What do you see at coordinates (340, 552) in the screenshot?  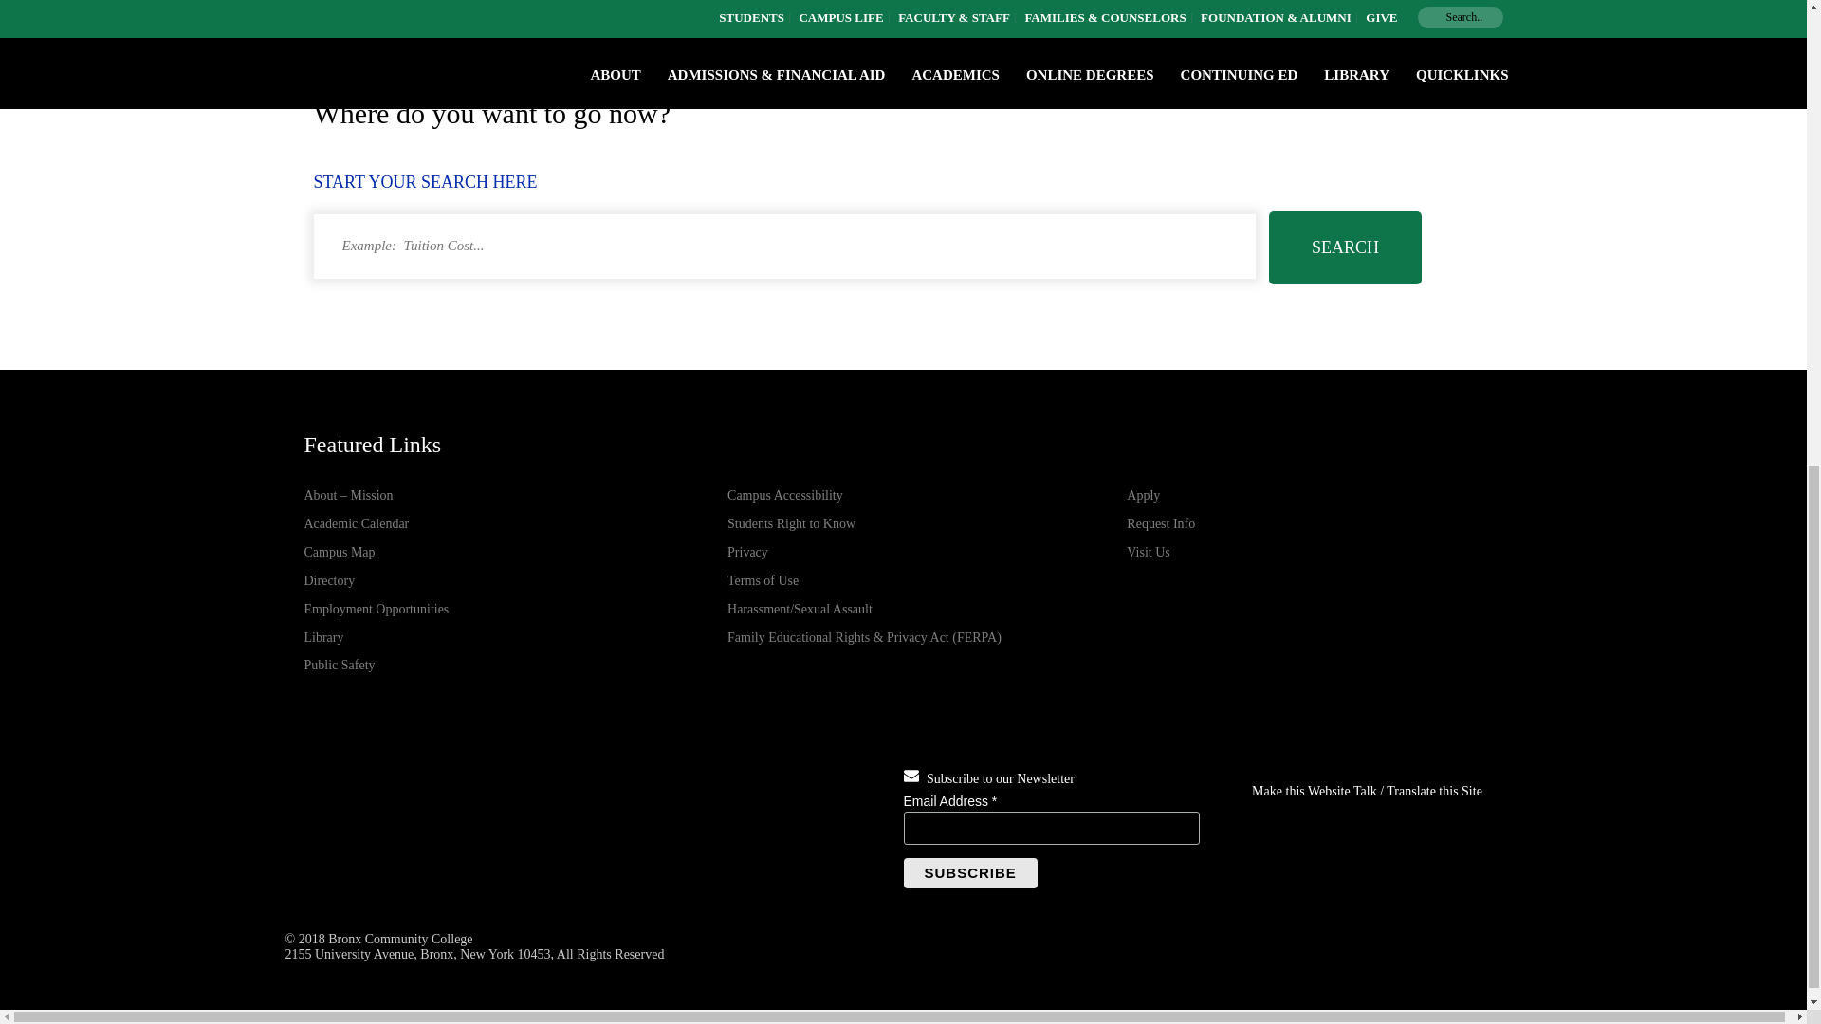 I see `Campus Map` at bounding box center [340, 552].